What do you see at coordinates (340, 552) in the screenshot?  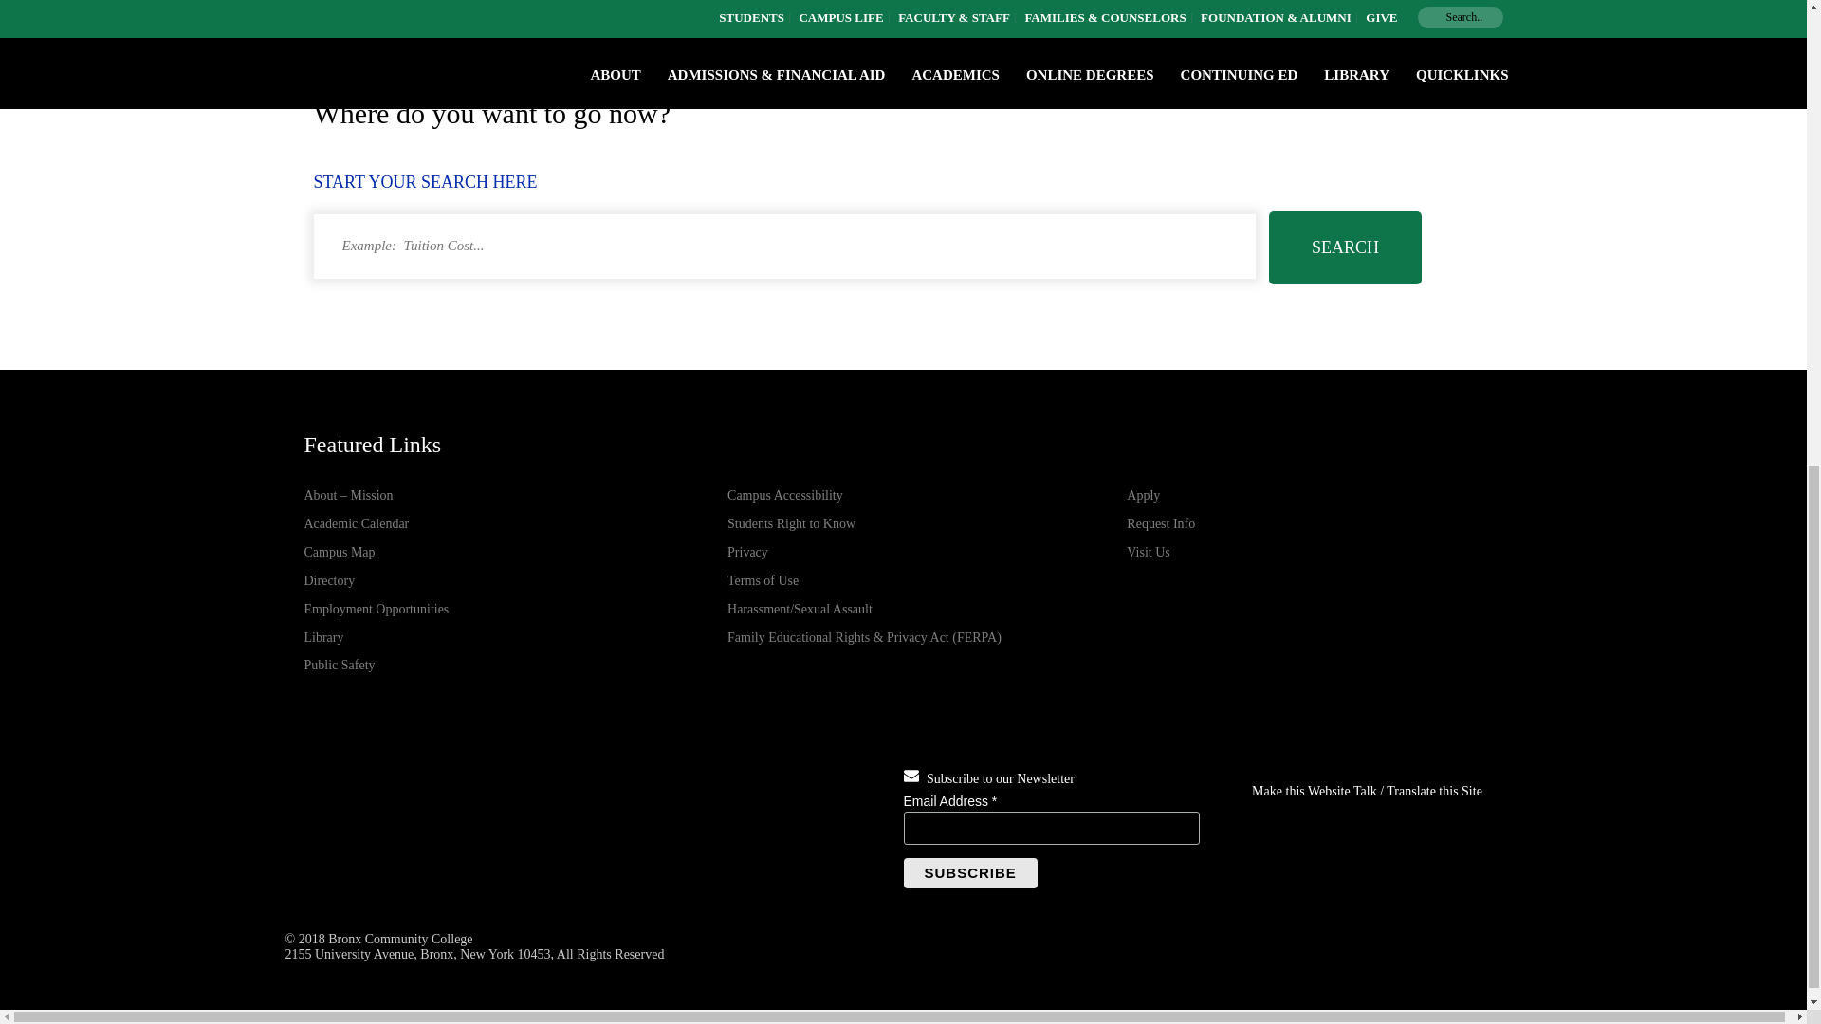 I see `Campus Map` at bounding box center [340, 552].